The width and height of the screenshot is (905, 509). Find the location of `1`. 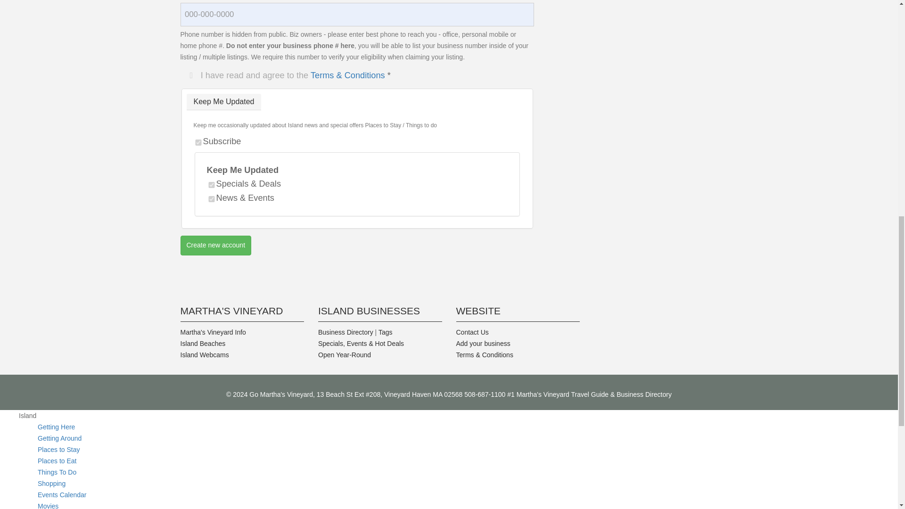

1 is located at coordinates (198, 142).